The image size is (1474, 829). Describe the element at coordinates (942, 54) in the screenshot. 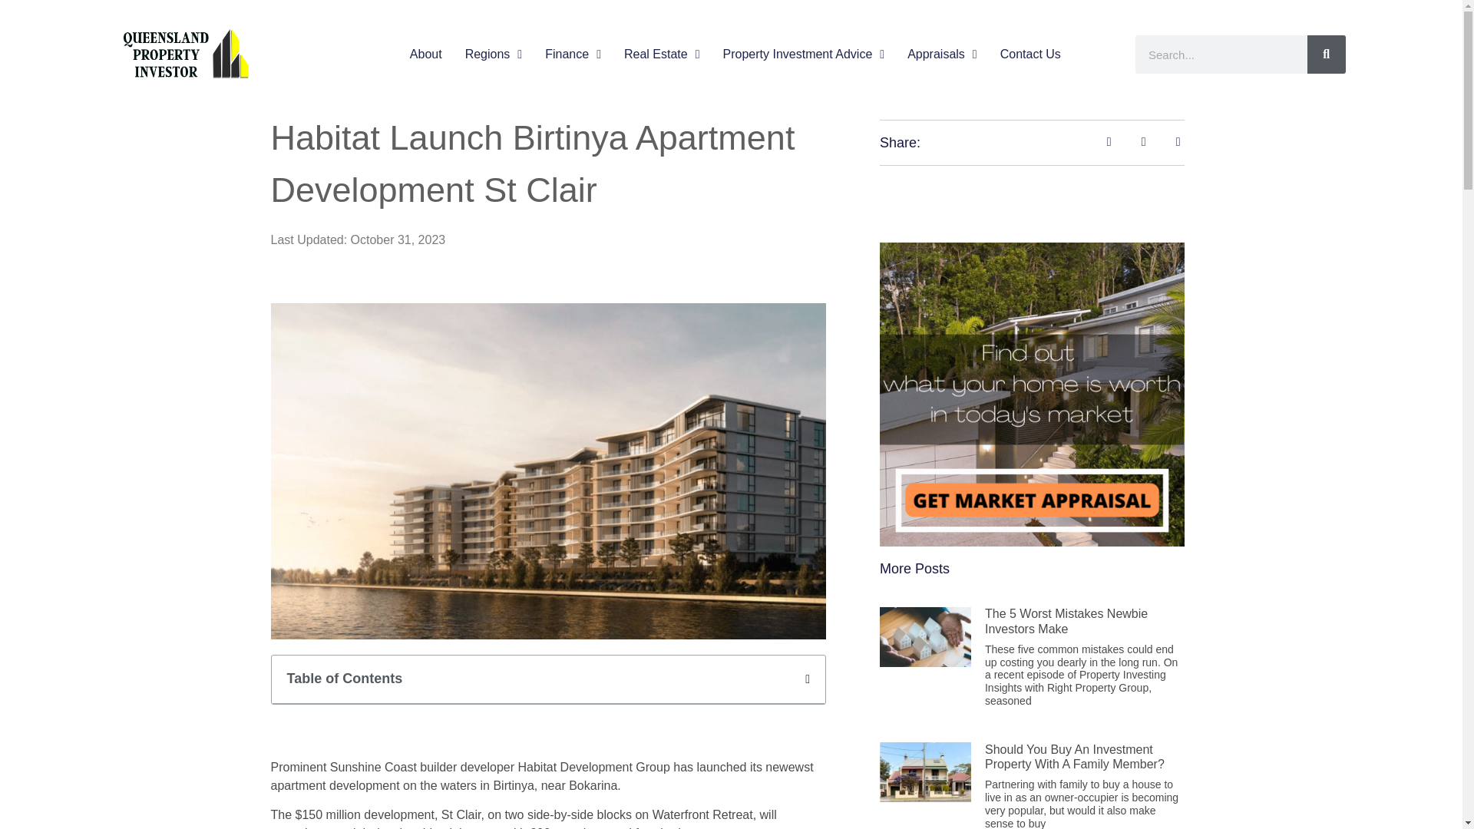

I see `Appraisals` at that location.